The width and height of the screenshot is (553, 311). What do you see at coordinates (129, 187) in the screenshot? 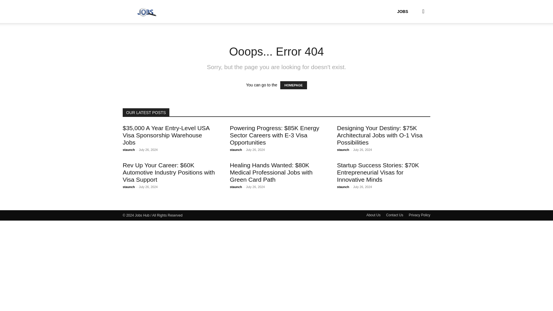
I see `staunch` at bounding box center [129, 187].